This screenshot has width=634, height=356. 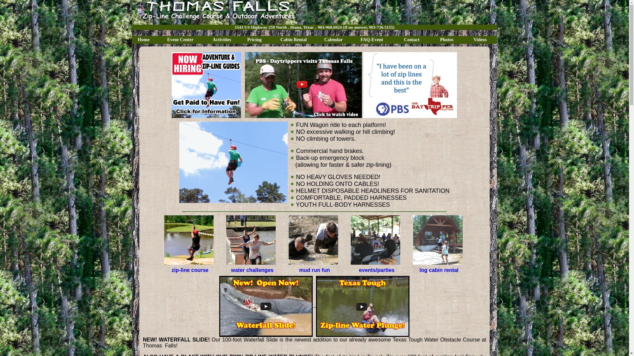 What do you see at coordinates (222, 40) in the screenshot?
I see `Activities` at bounding box center [222, 40].